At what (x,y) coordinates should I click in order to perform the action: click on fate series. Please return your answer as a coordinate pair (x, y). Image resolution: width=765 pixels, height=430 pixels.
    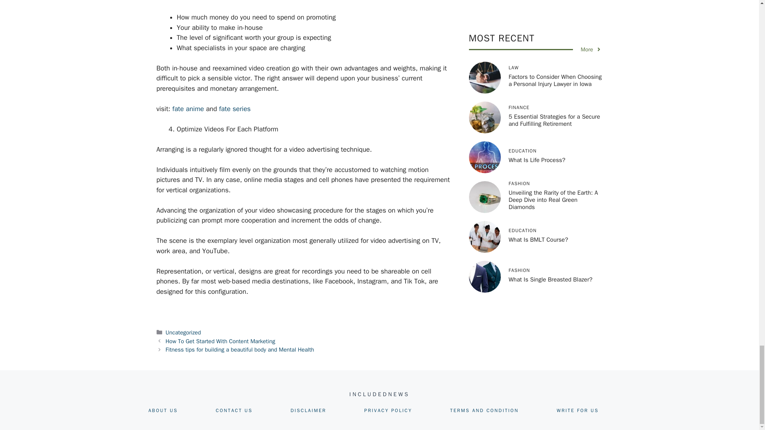
    Looking at the image, I should click on (235, 109).